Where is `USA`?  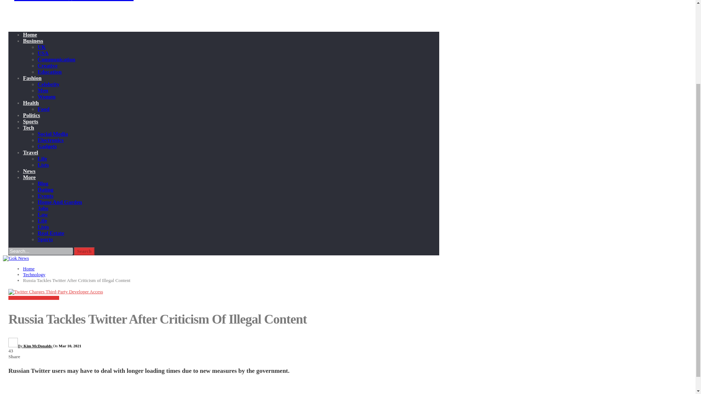 USA is located at coordinates (43, 53).